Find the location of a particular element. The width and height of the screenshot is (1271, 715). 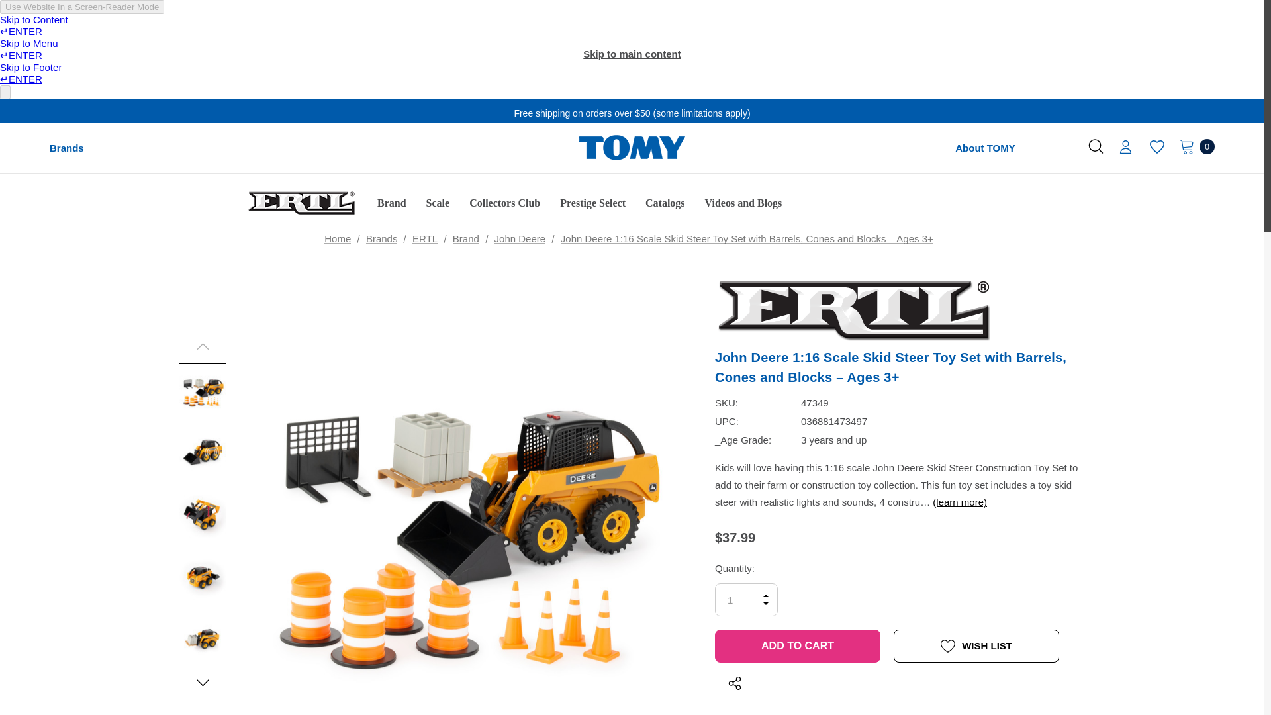

Add to Cart is located at coordinates (797, 646).